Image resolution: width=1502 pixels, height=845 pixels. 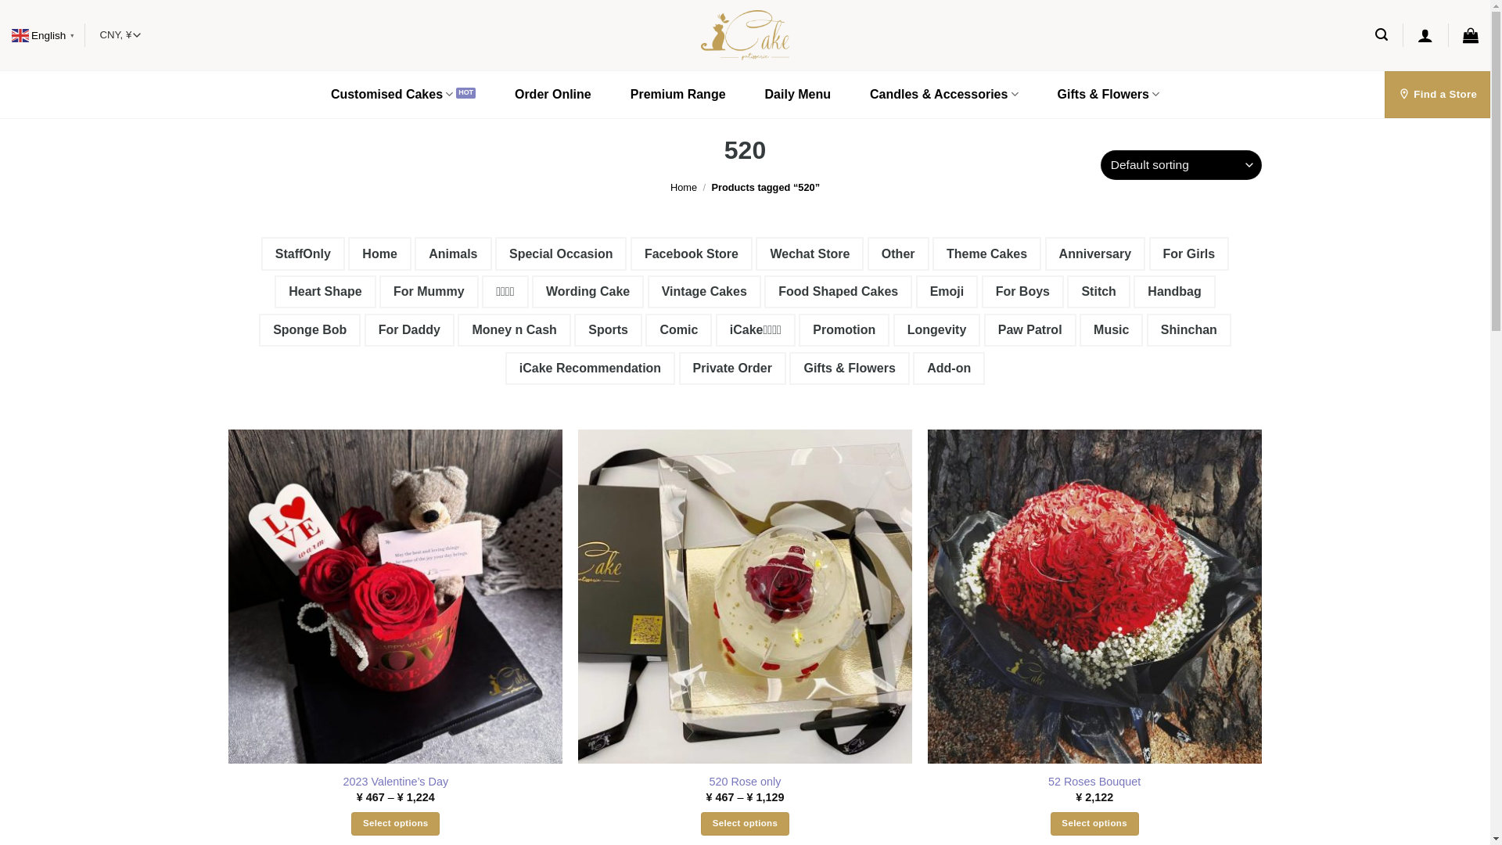 I want to click on Add-on, so click(x=949, y=369).